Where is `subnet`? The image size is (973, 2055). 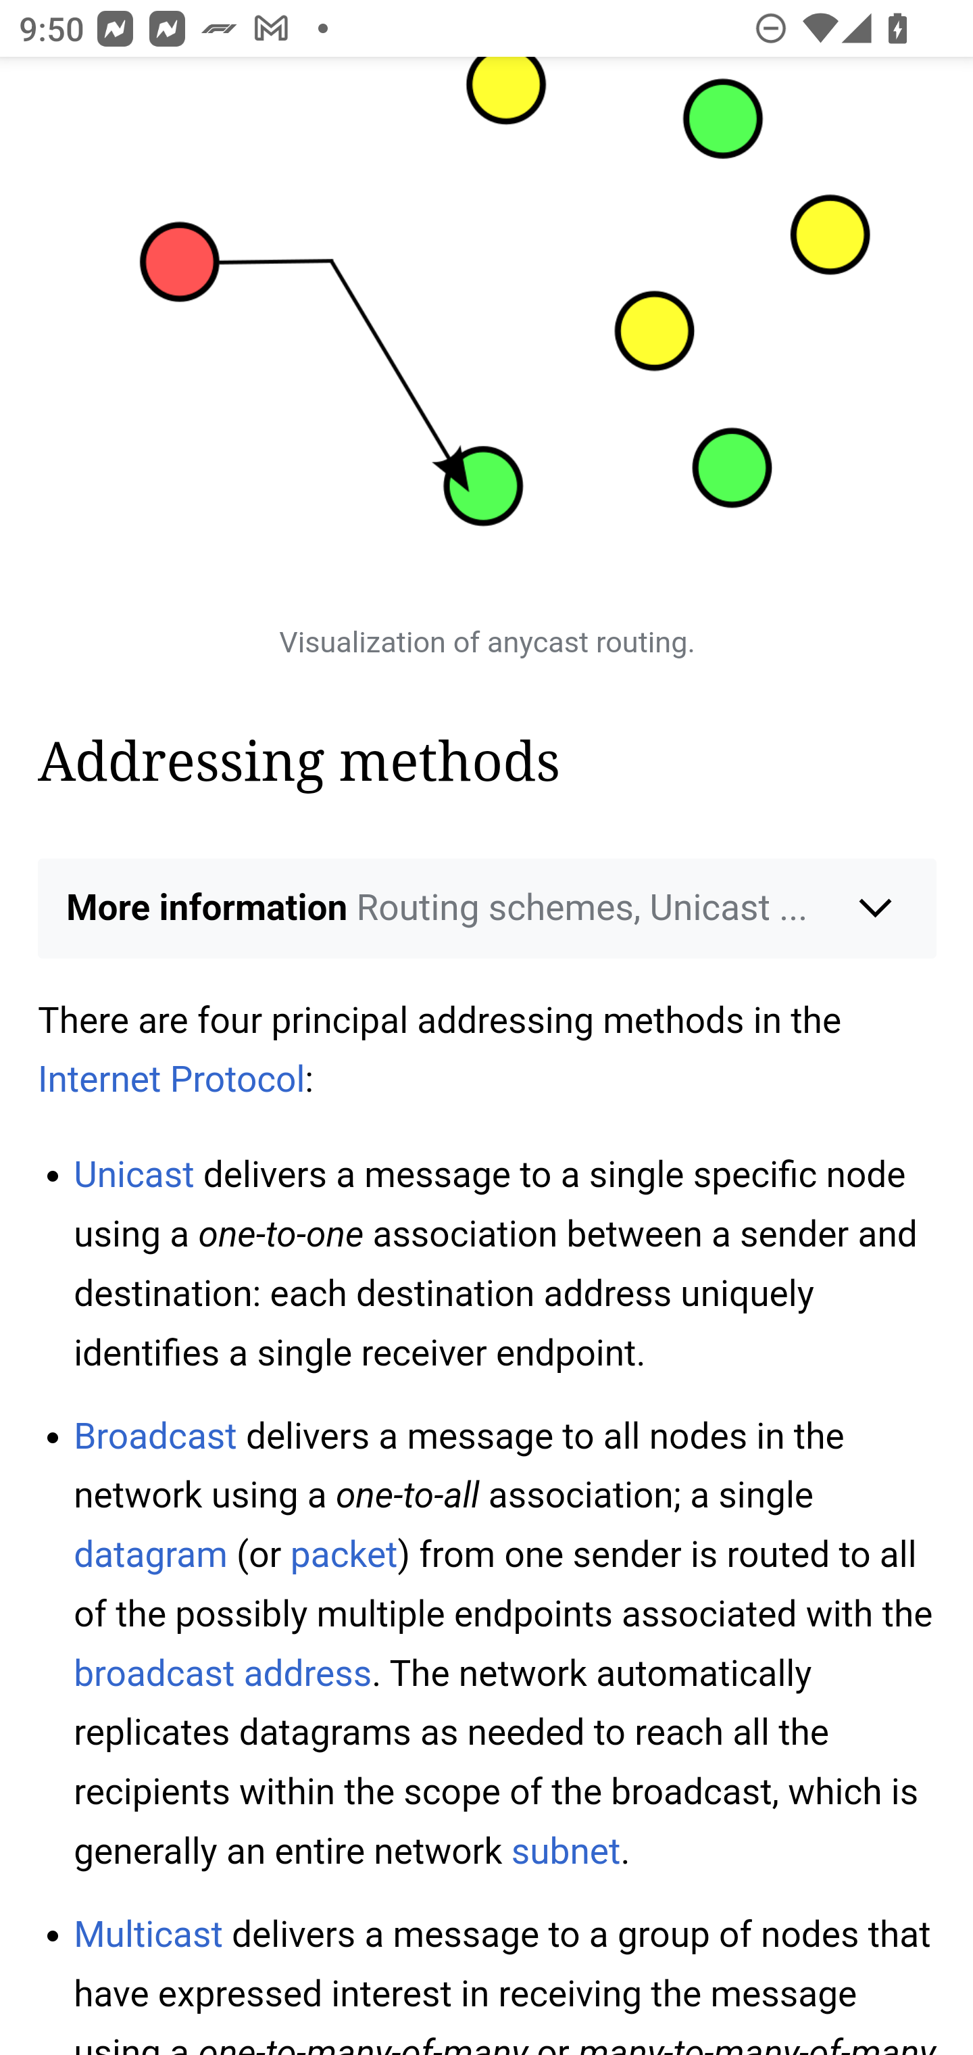
subnet is located at coordinates (566, 1851).